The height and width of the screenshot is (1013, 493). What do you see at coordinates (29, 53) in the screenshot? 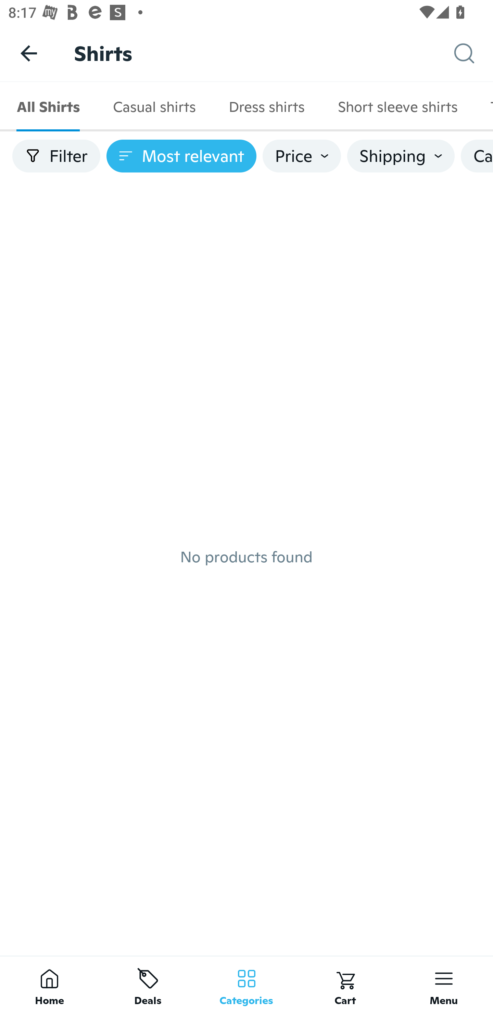
I see `Navigate up` at bounding box center [29, 53].